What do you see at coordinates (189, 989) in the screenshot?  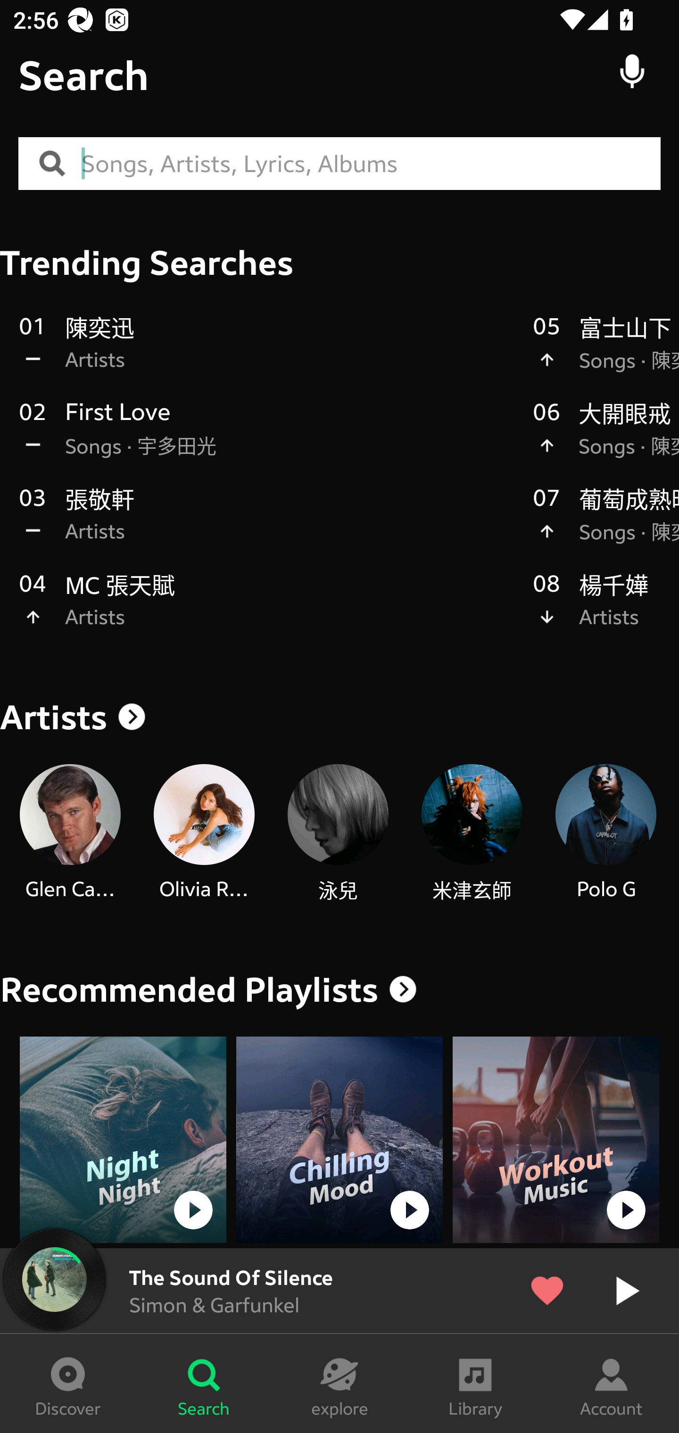 I see `Recommended Playlists` at bounding box center [189, 989].